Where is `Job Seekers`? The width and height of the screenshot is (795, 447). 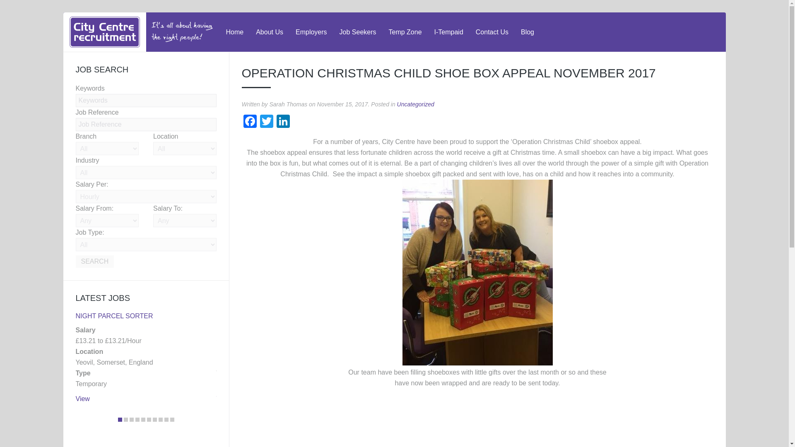
Job Seekers is located at coordinates (358, 32).